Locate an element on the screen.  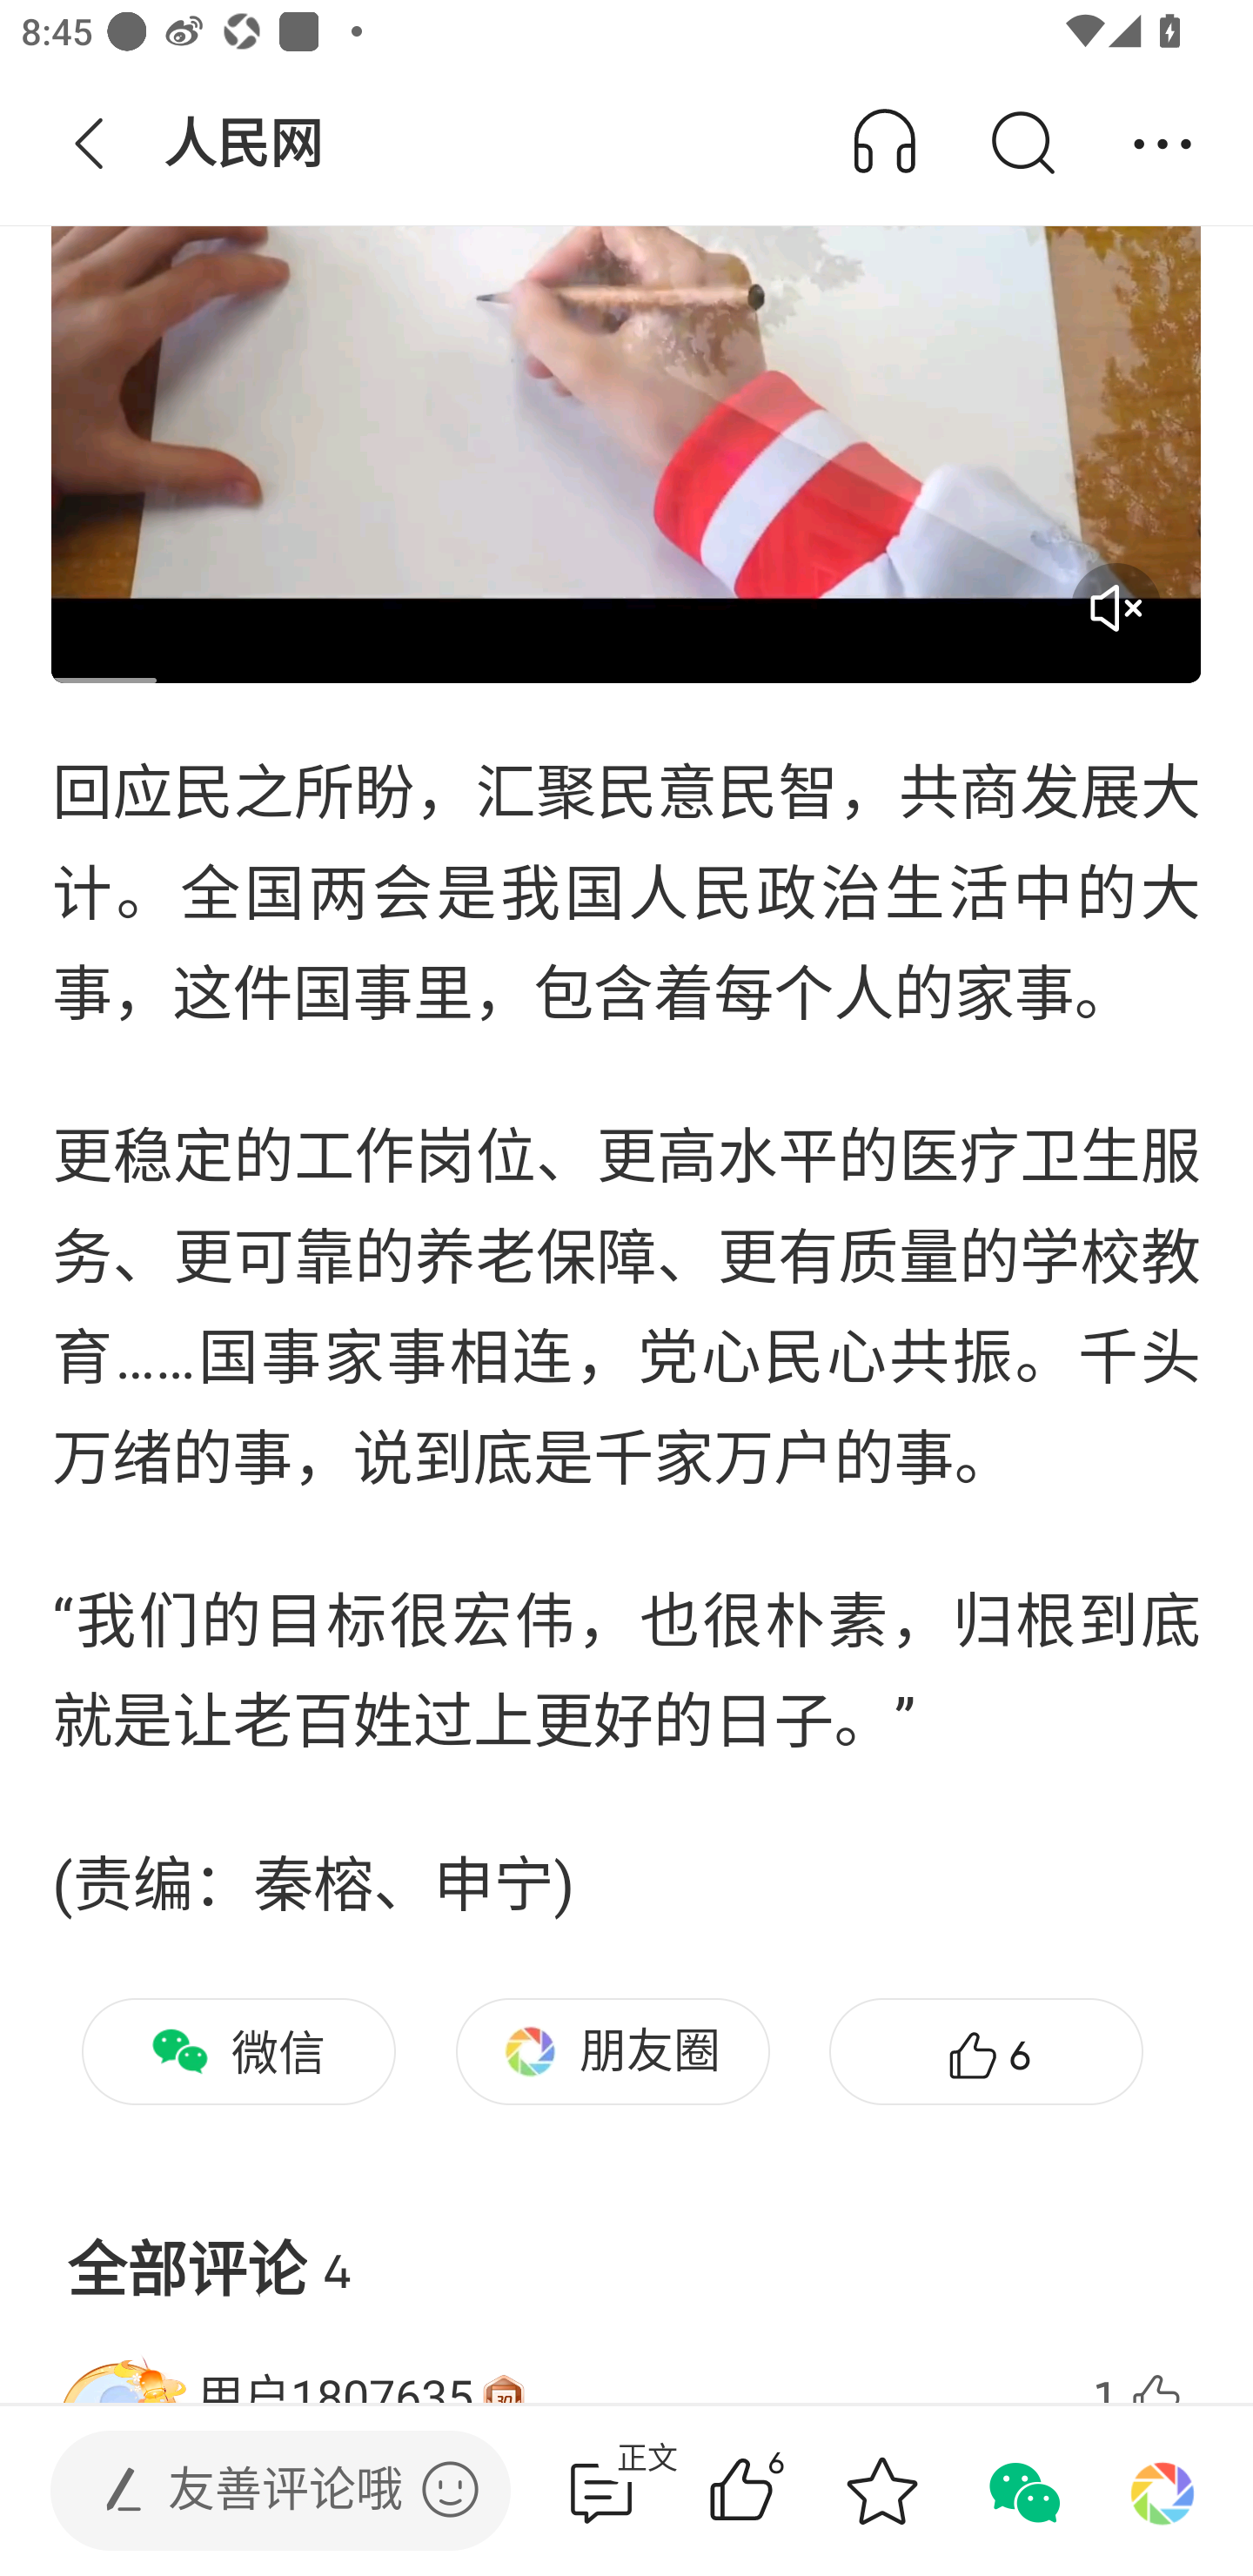
 返回 is located at coordinates (90, 144).